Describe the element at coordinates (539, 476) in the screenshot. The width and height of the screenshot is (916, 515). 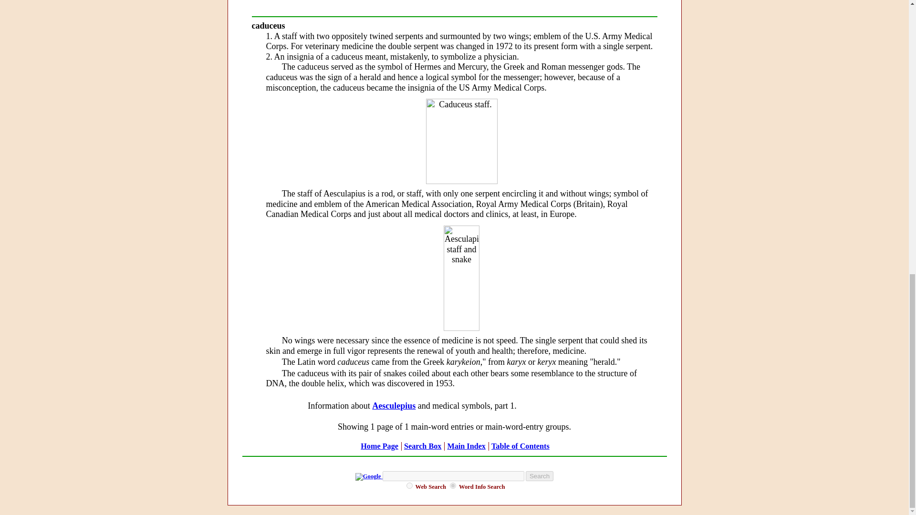
I see `Search` at that location.